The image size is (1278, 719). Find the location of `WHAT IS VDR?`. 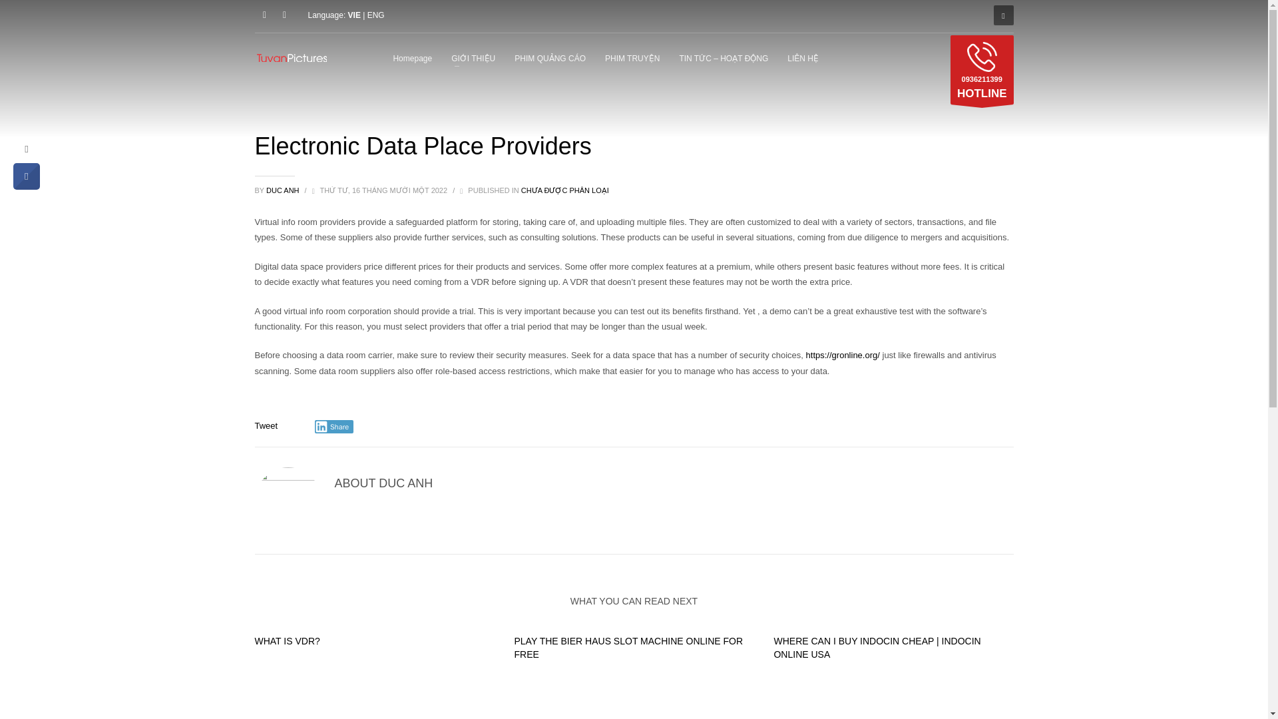

WHAT IS VDR? is located at coordinates (284, 190).